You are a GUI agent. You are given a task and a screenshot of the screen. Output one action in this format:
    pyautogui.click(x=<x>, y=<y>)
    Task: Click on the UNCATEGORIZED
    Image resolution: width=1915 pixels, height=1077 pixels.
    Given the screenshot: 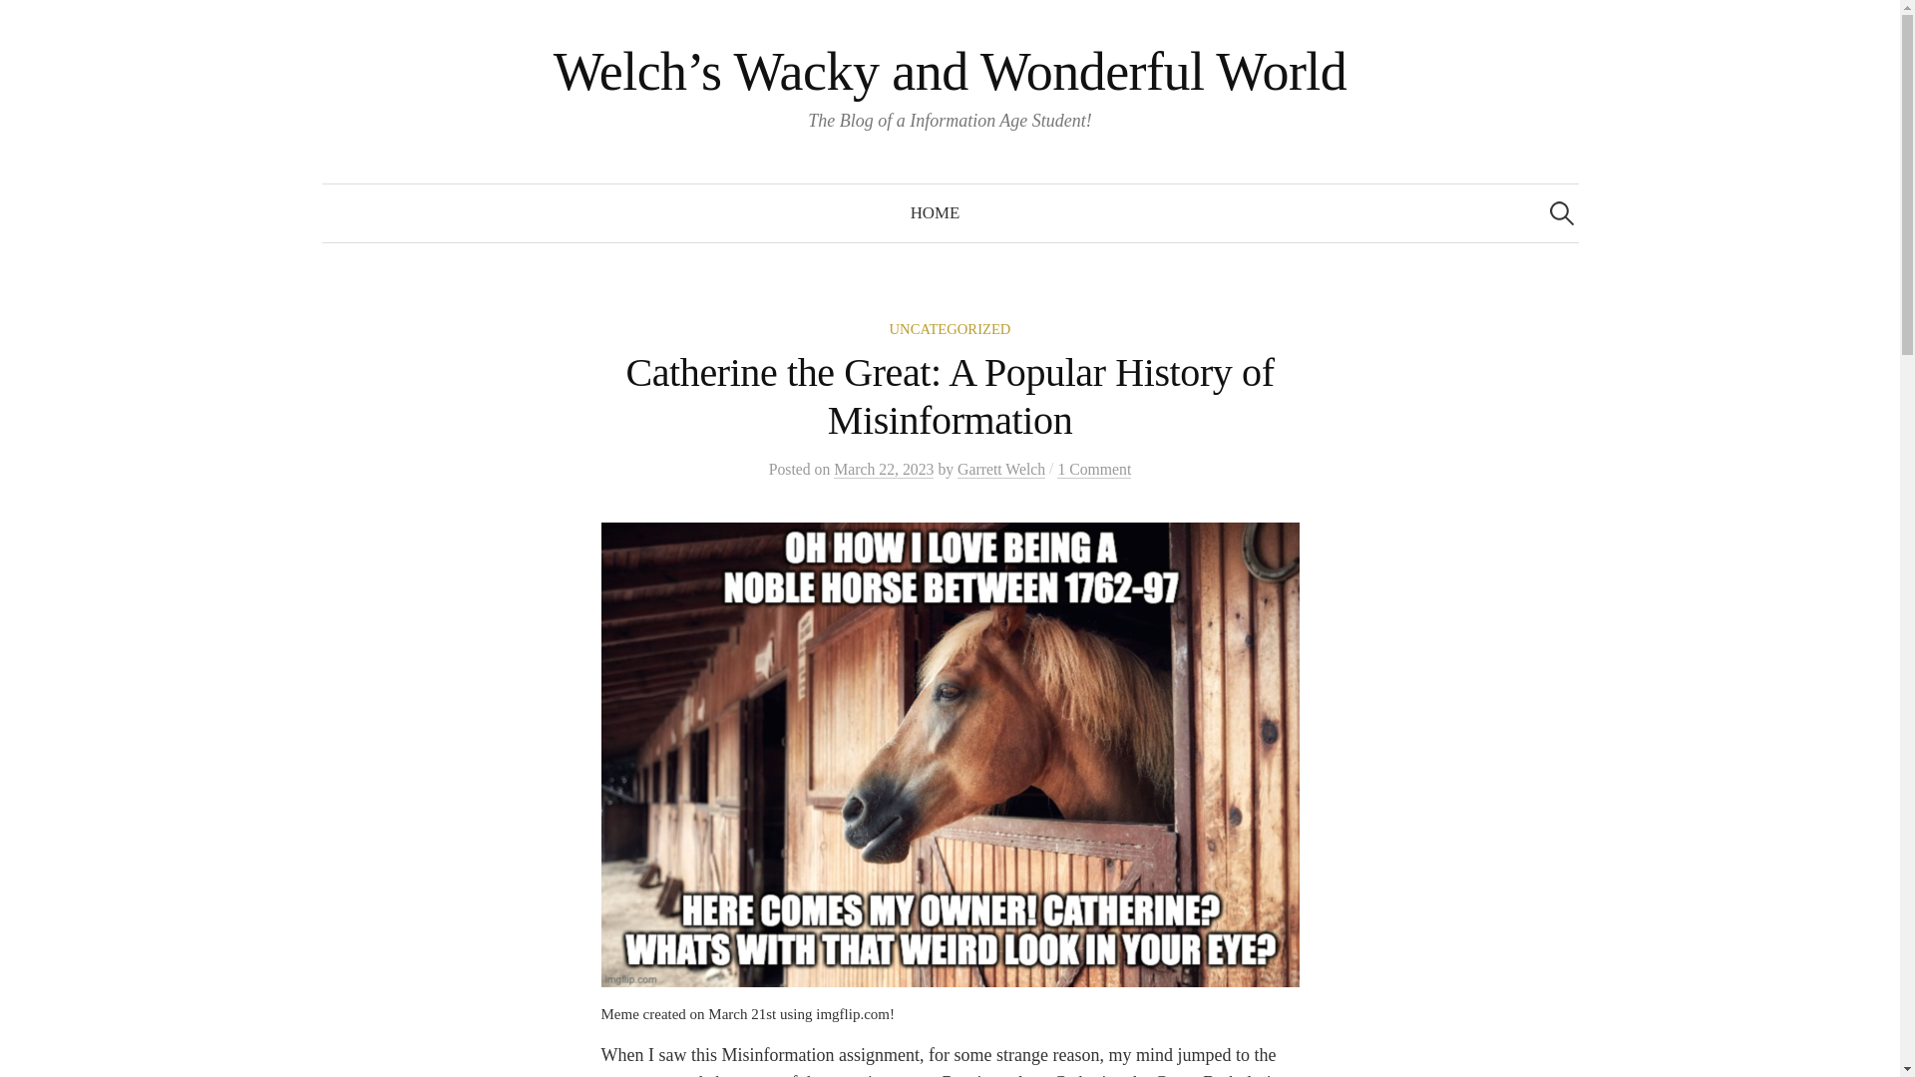 What is the action you would take?
    pyautogui.click(x=950, y=329)
    